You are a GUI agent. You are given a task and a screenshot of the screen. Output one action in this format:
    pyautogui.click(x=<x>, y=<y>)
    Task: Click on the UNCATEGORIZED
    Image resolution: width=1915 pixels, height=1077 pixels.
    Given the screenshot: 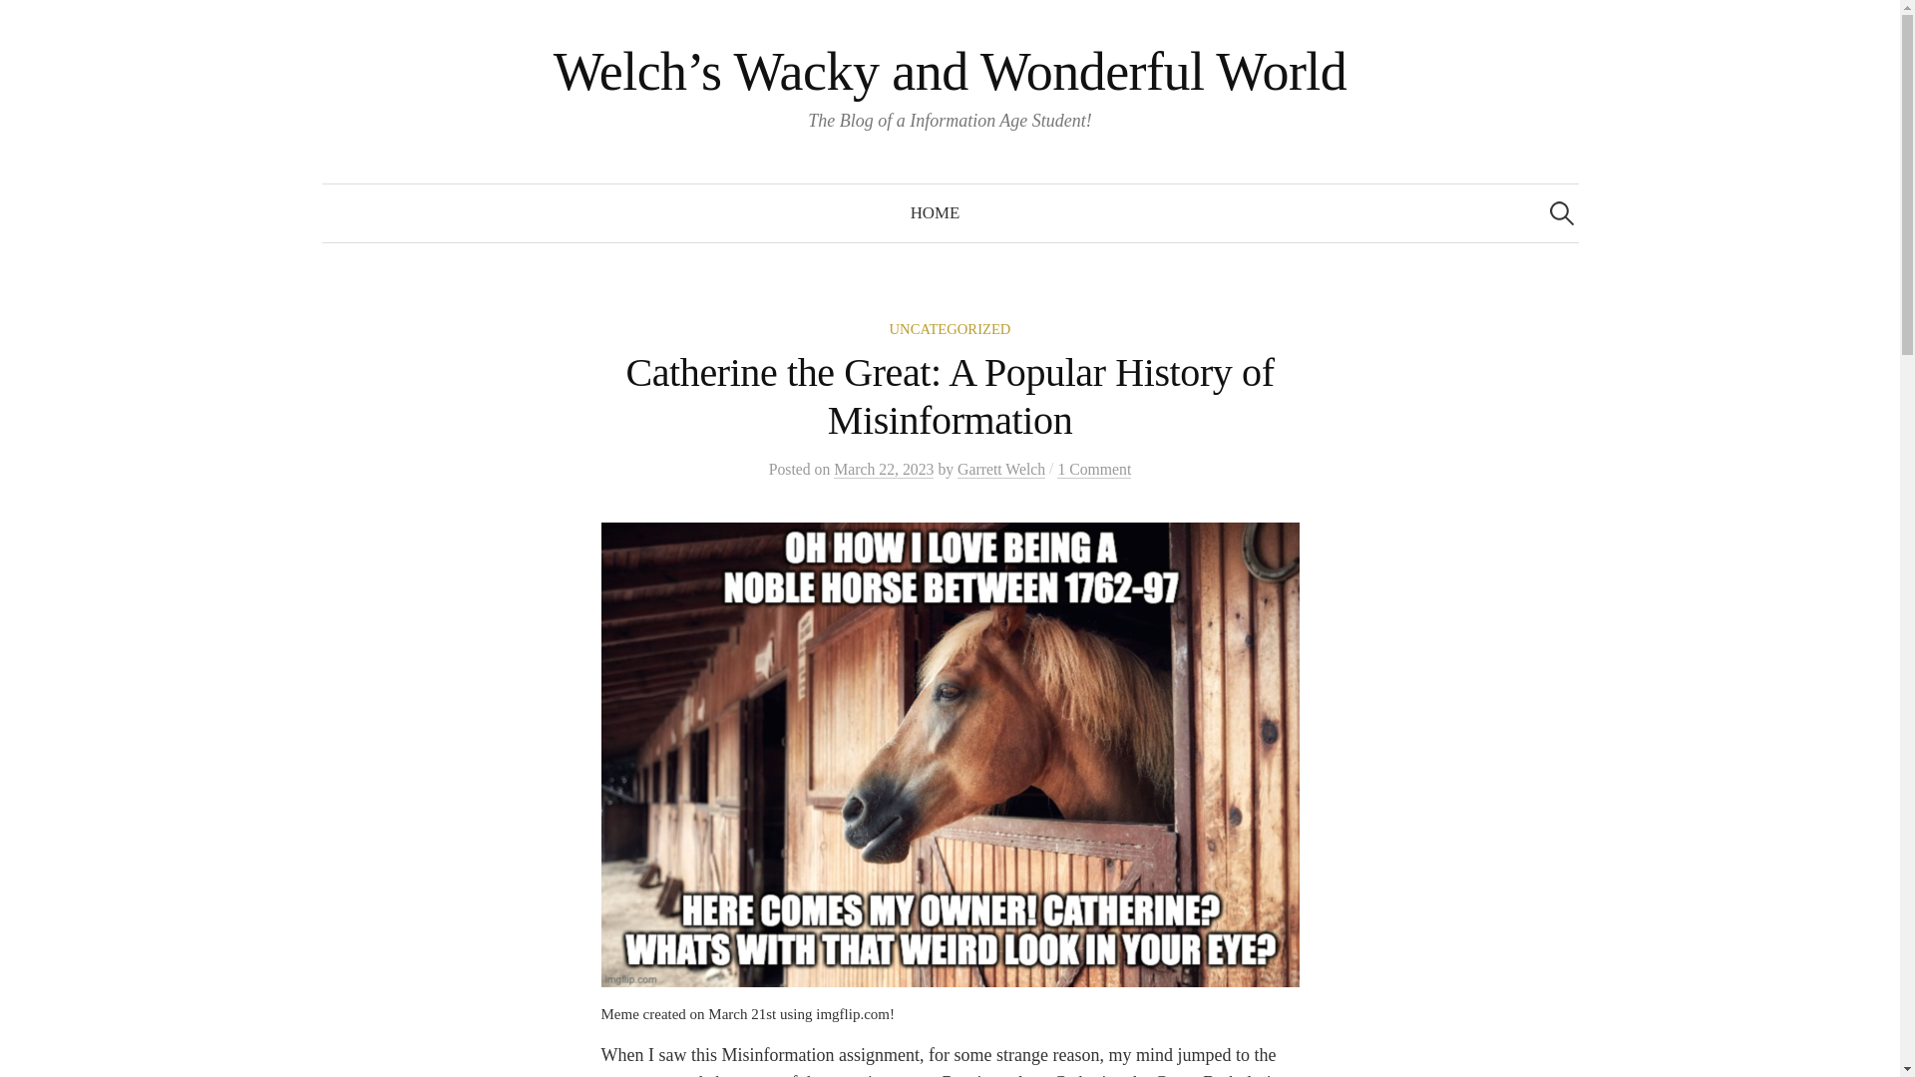 What is the action you would take?
    pyautogui.click(x=950, y=329)
    